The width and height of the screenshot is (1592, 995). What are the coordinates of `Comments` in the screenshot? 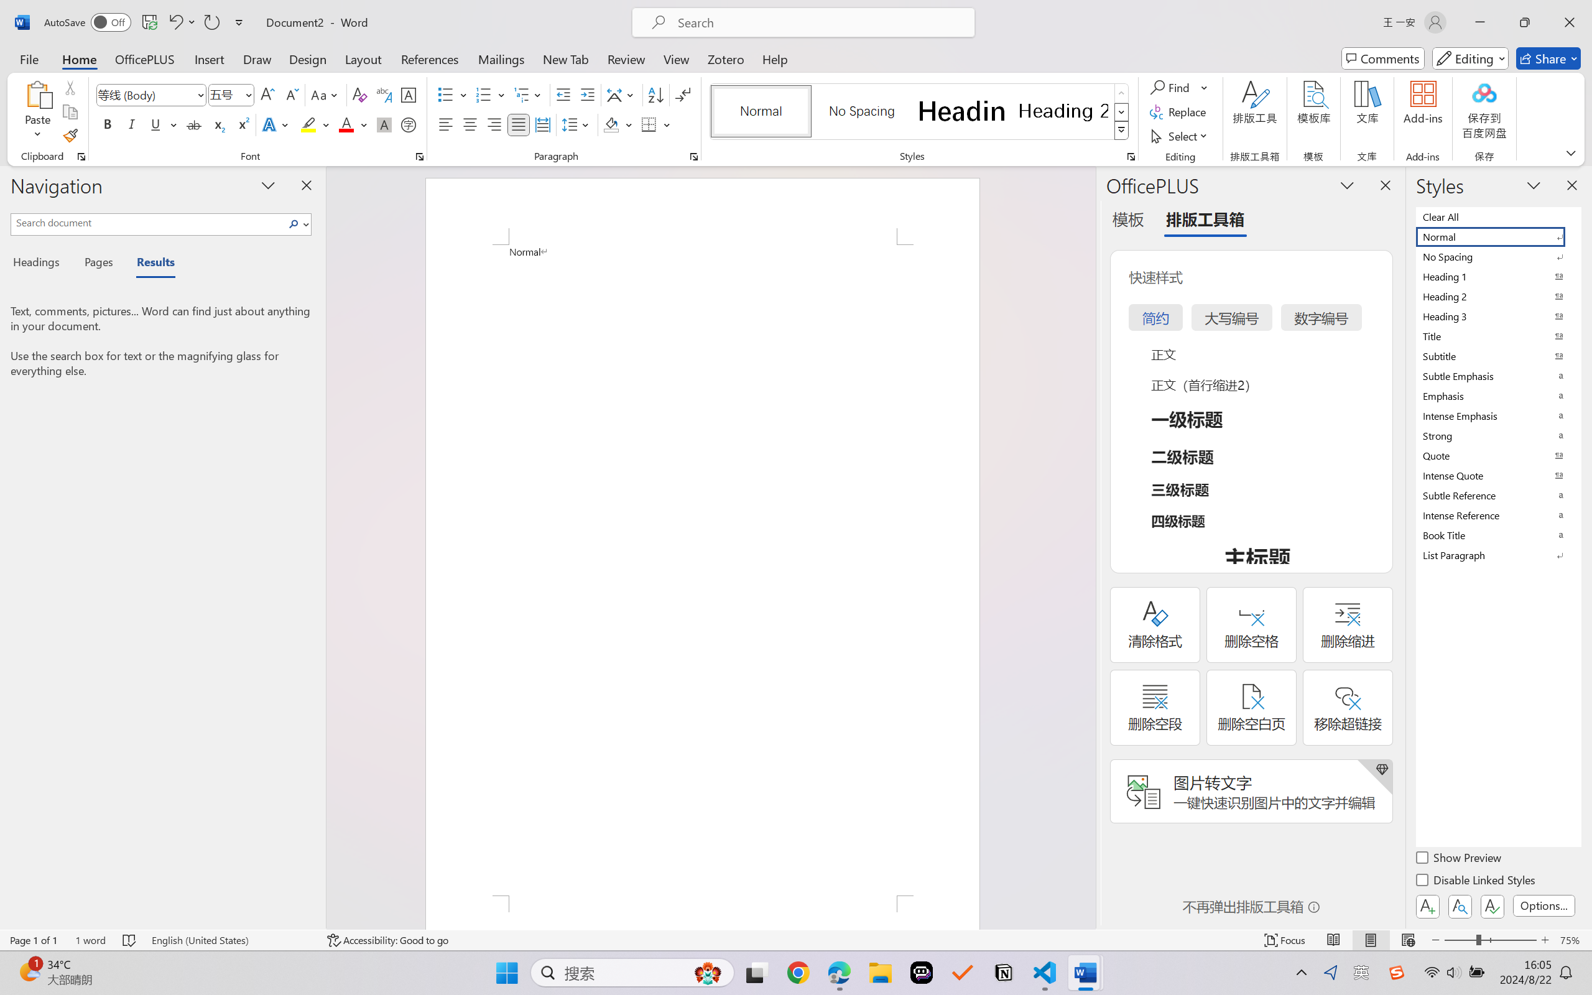 It's located at (1383, 58).